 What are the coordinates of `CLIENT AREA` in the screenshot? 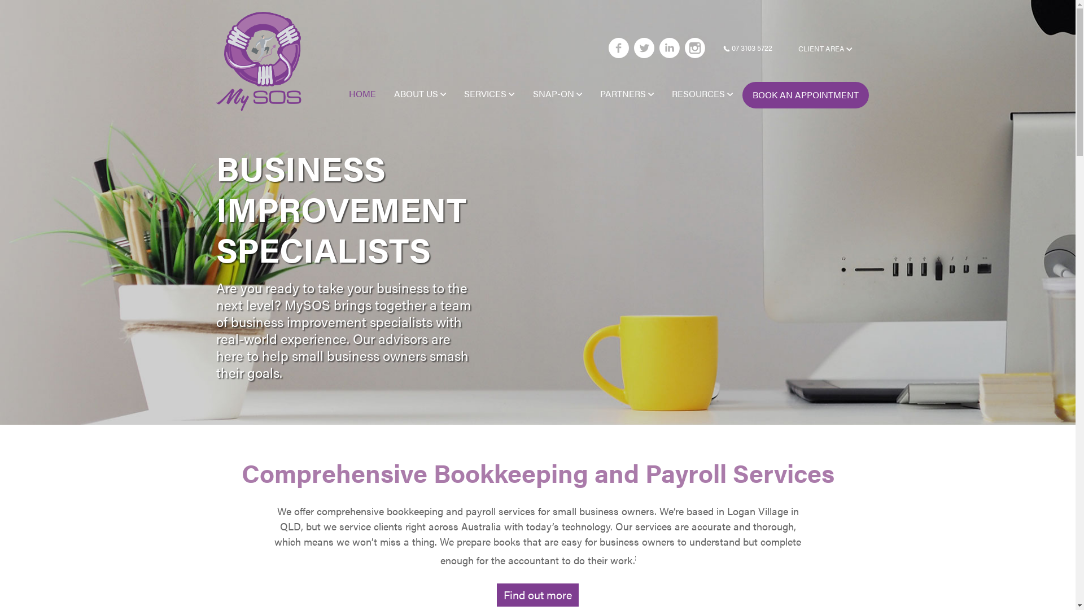 It's located at (825, 49).